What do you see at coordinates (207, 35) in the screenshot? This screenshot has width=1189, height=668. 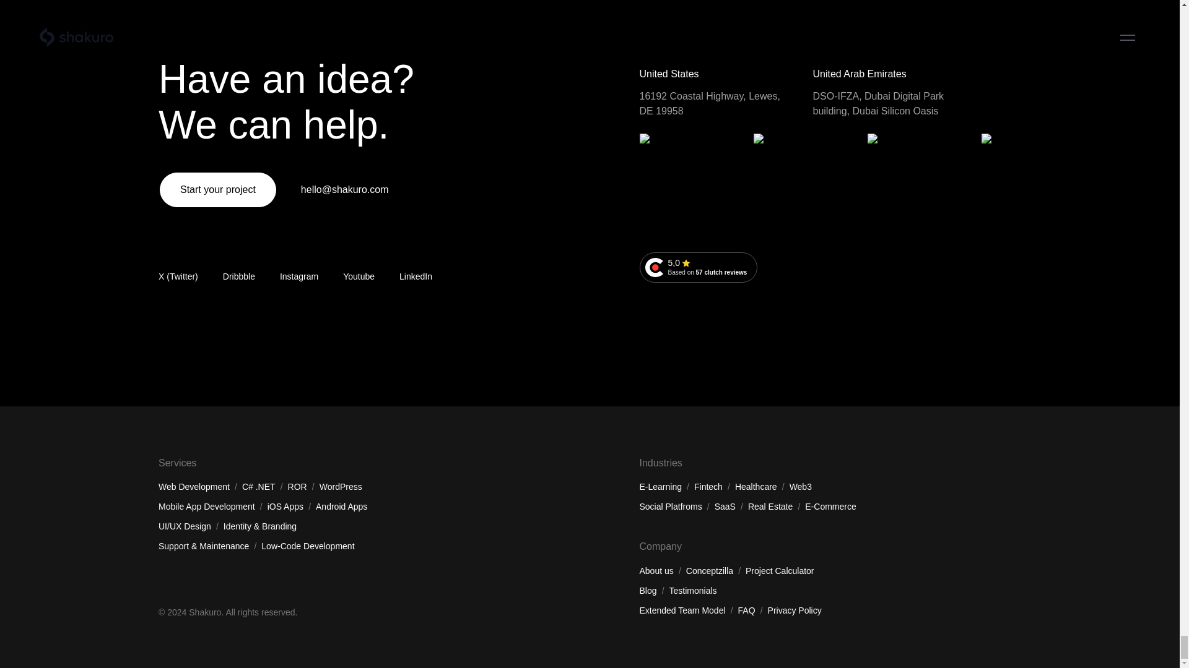 I see `ROR` at bounding box center [207, 35].